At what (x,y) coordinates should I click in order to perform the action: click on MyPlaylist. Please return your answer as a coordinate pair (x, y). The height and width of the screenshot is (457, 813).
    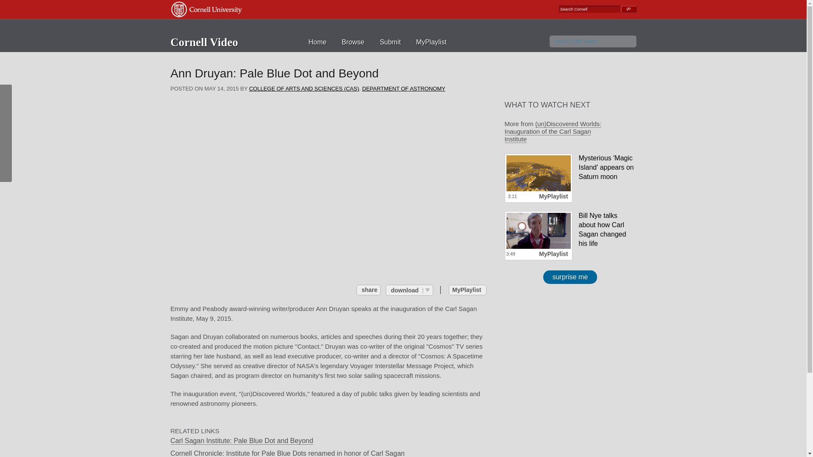
    Looking at the image, I should click on (431, 42).